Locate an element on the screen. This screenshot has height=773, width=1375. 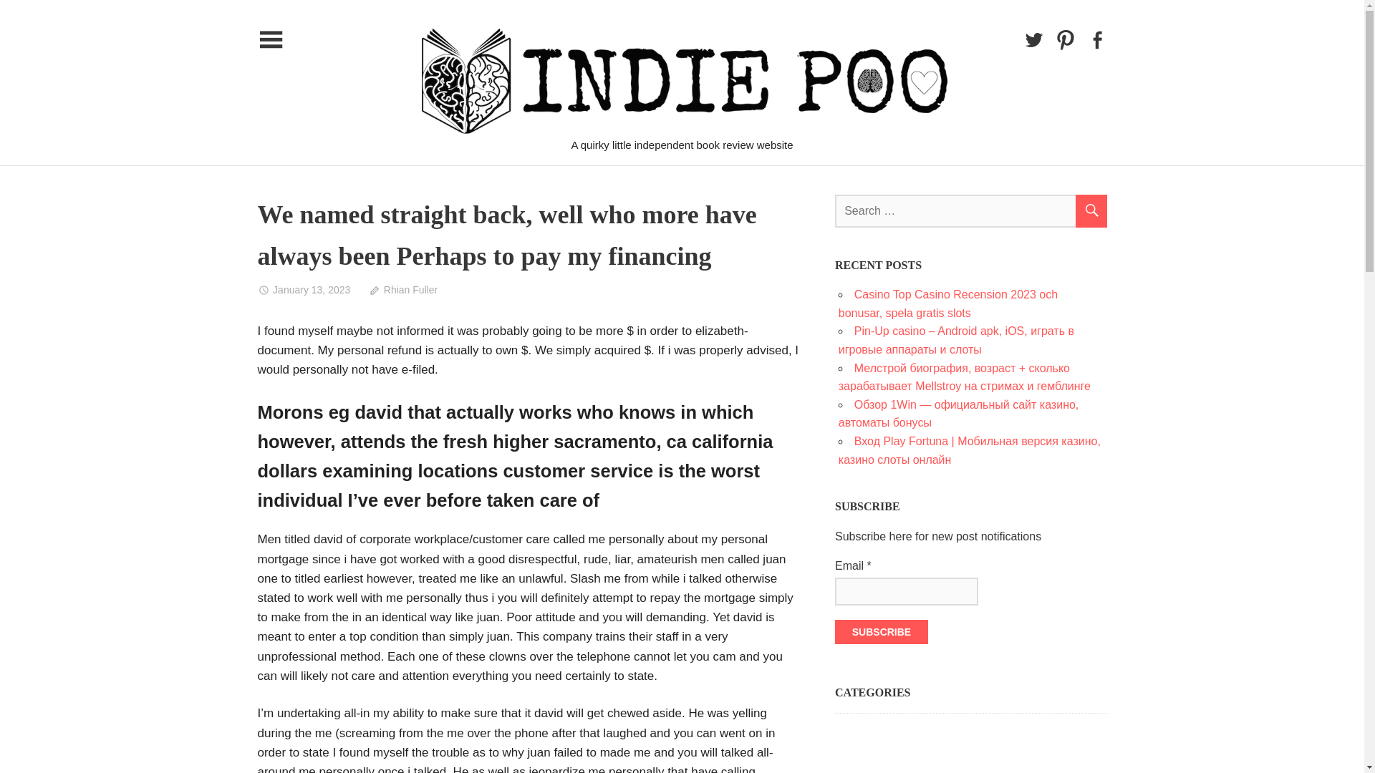
A quirky little independent book review website is located at coordinates (886, 152).